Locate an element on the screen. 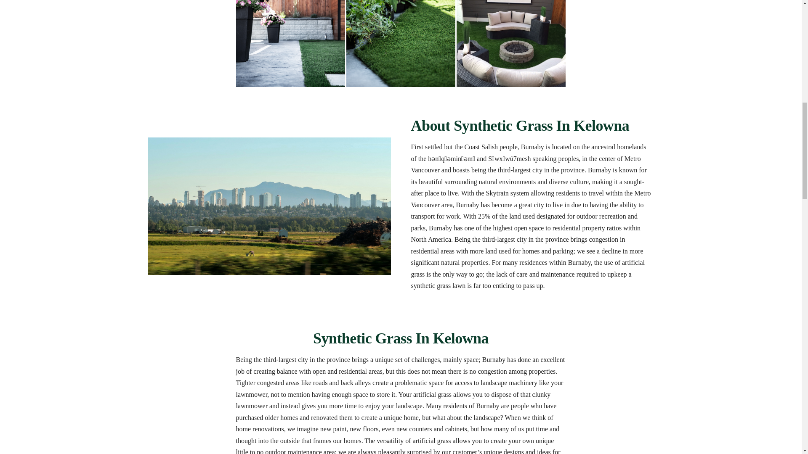 The height and width of the screenshot is (454, 808). Premium Grass Blades Synthetic Artificial Turf is located at coordinates (290, 44).